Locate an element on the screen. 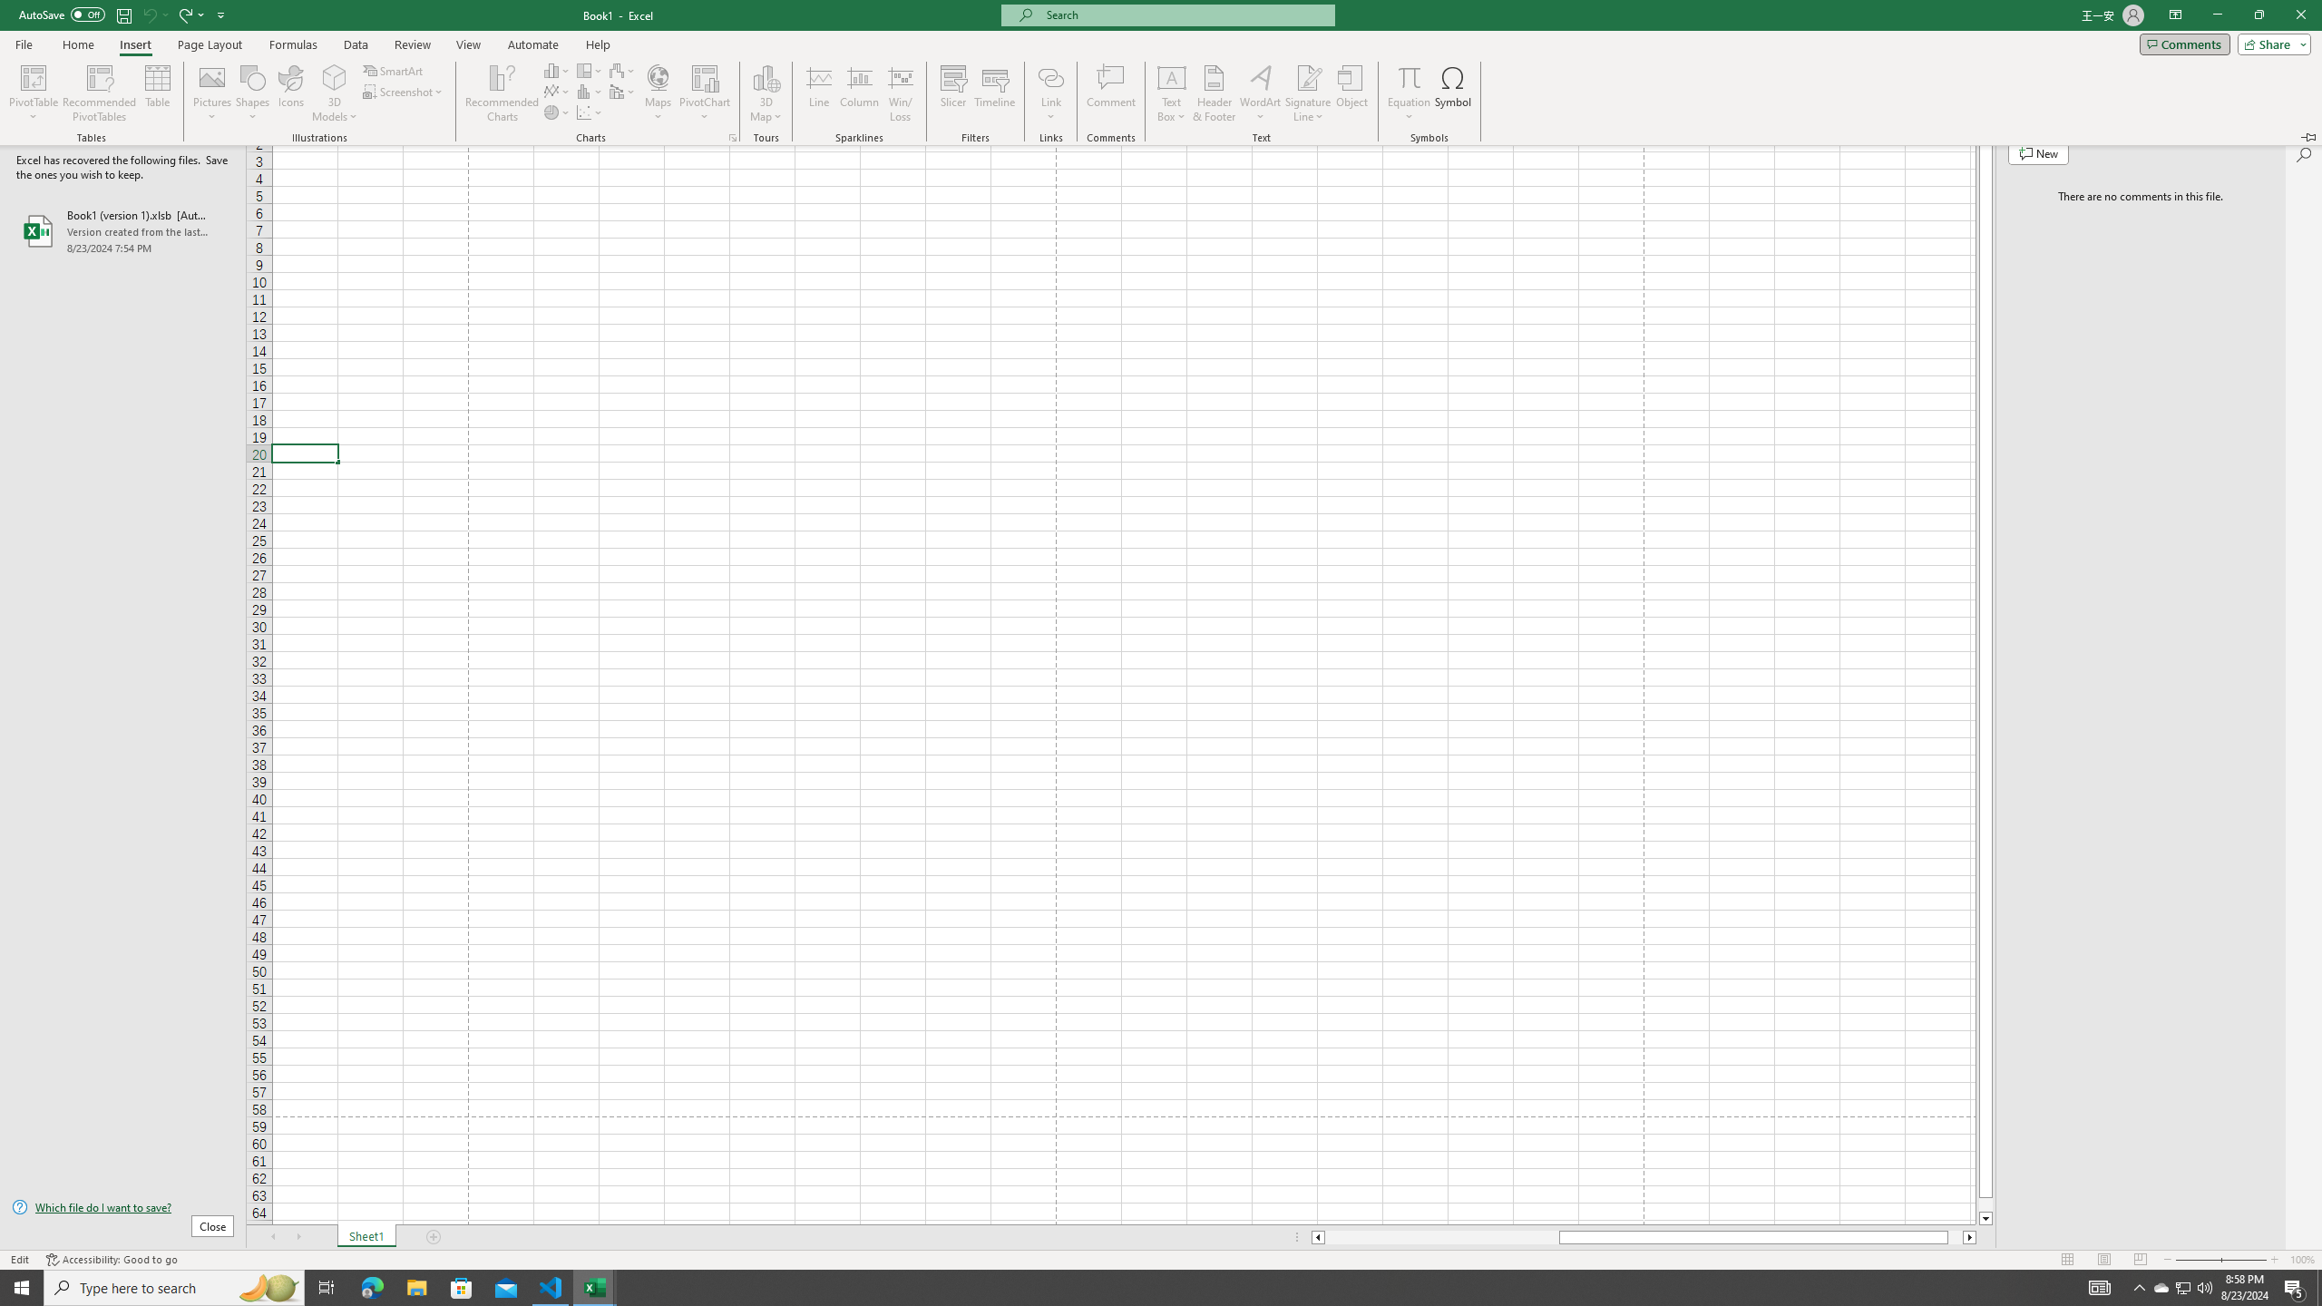 Image resolution: width=2322 pixels, height=1306 pixels. Microsoft Store is located at coordinates (462, 1288).